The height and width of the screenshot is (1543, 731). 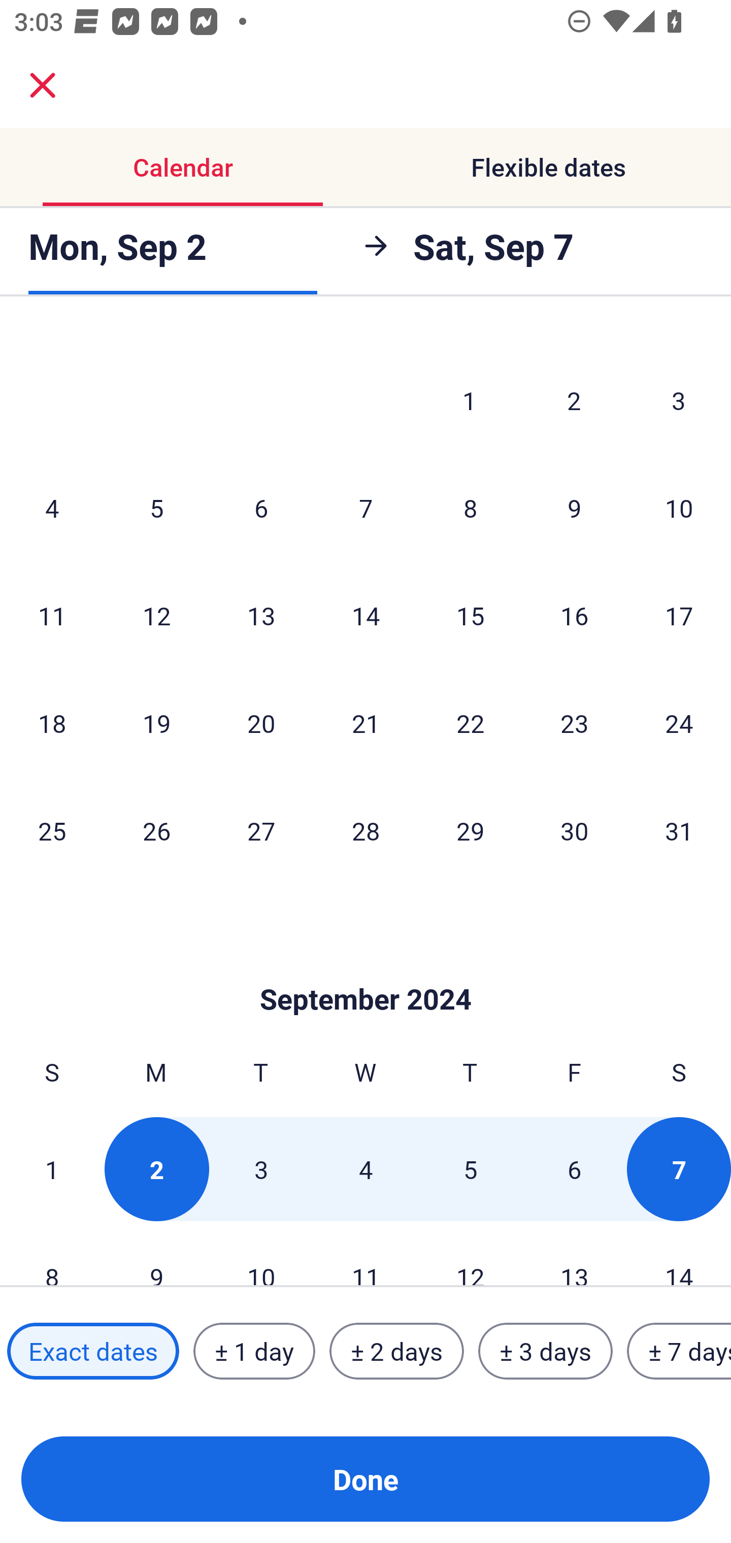 What do you see at coordinates (470, 723) in the screenshot?
I see `22 Thursday, August 22, 2024` at bounding box center [470, 723].